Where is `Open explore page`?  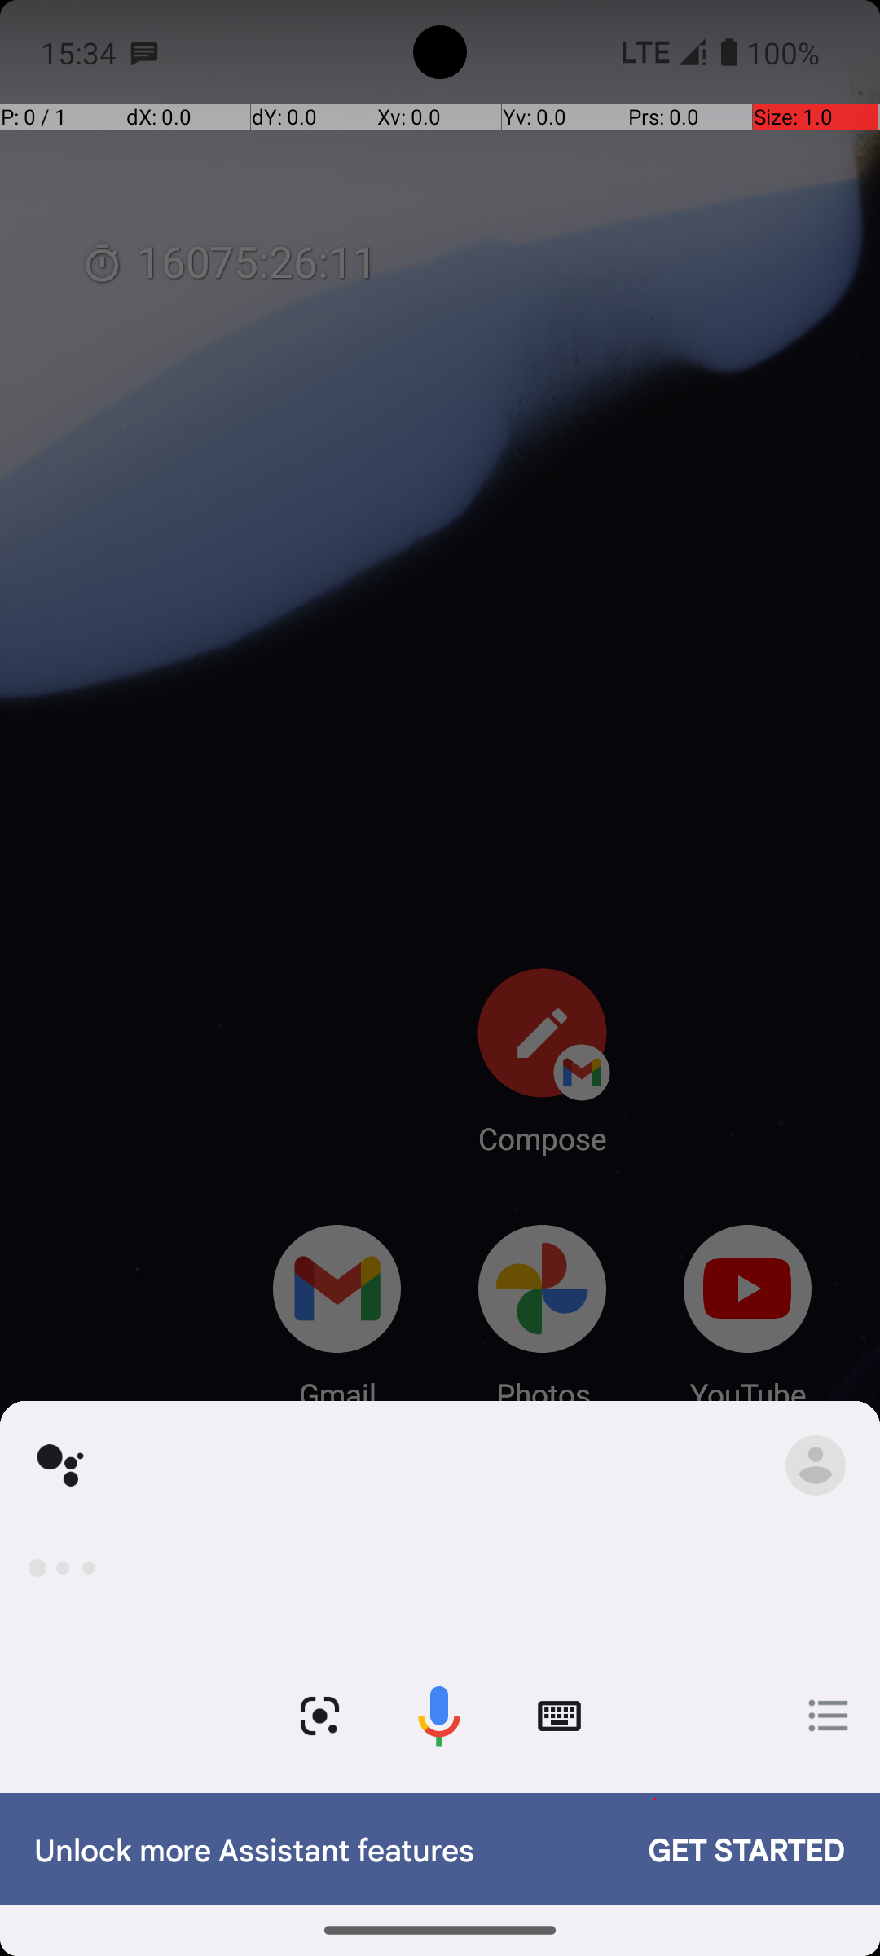 Open explore page is located at coordinates (829, 1716).